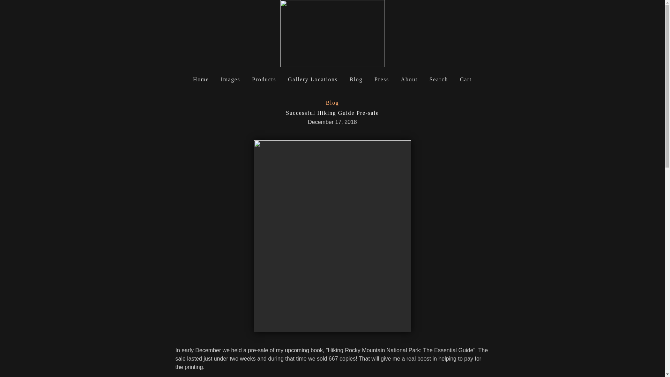 The image size is (670, 377). Describe the element at coordinates (313, 77) in the screenshot. I see `Gallery Locations` at that location.